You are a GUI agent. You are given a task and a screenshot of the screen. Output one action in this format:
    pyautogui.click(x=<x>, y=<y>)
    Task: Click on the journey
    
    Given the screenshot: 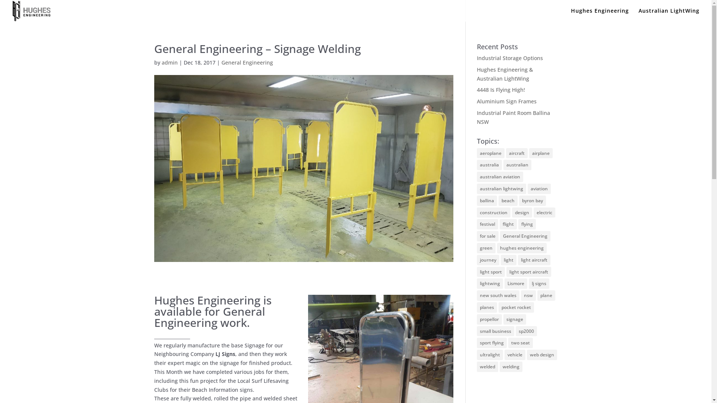 What is the action you would take?
    pyautogui.click(x=488, y=260)
    